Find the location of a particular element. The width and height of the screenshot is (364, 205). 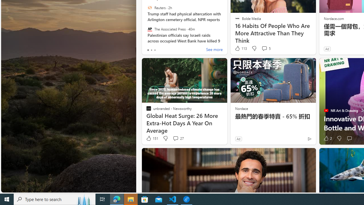

Dislike is located at coordinates (339, 138).